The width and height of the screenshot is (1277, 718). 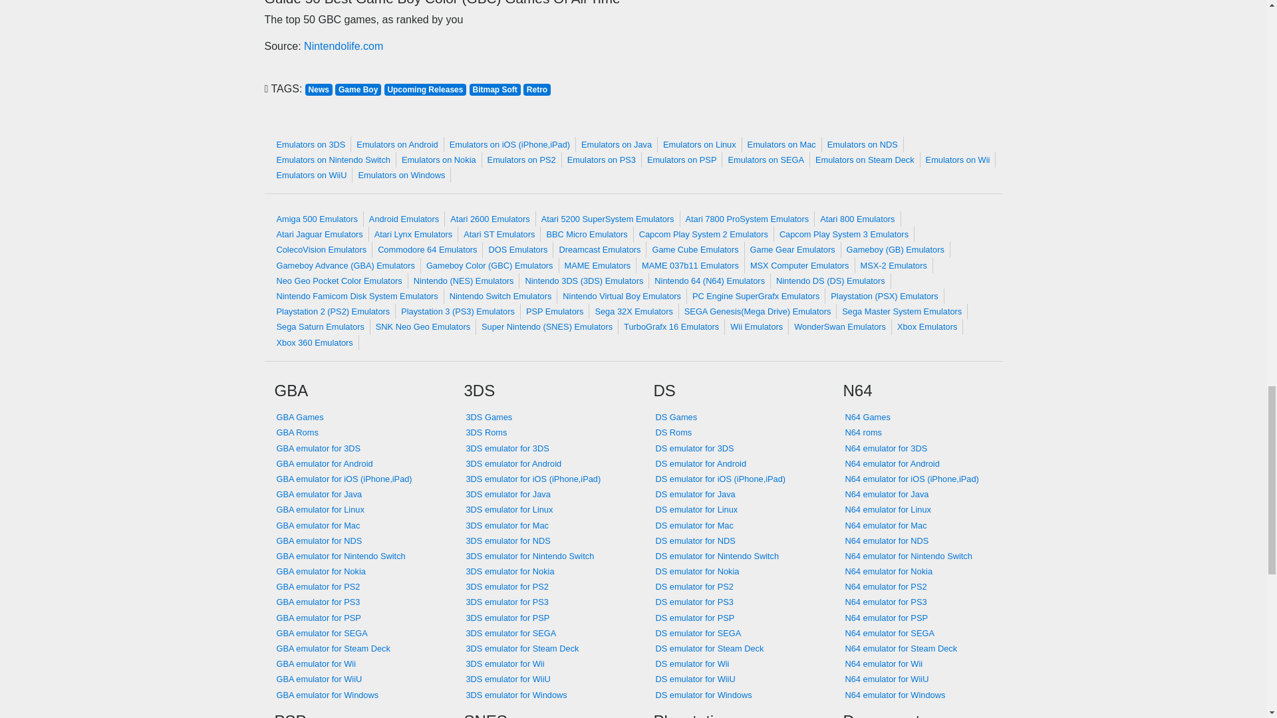 I want to click on Emulators on Nintendo Switch, so click(x=333, y=160).